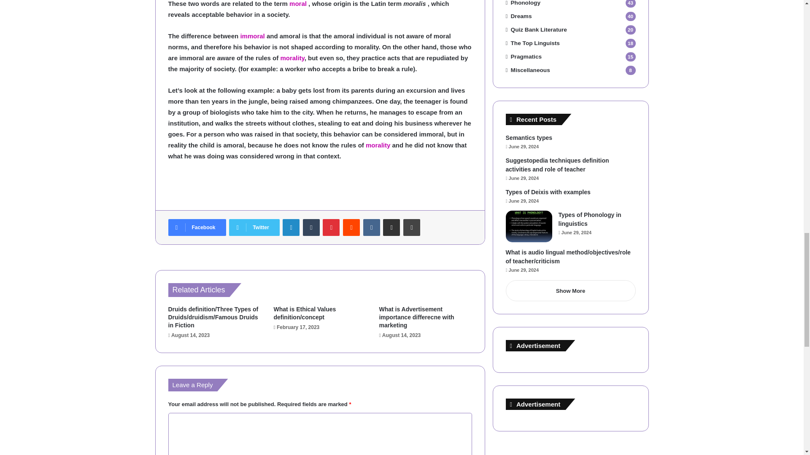  What do you see at coordinates (311, 227) in the screenshot?
I see `Tumblr` at bounding box center [311, 227].